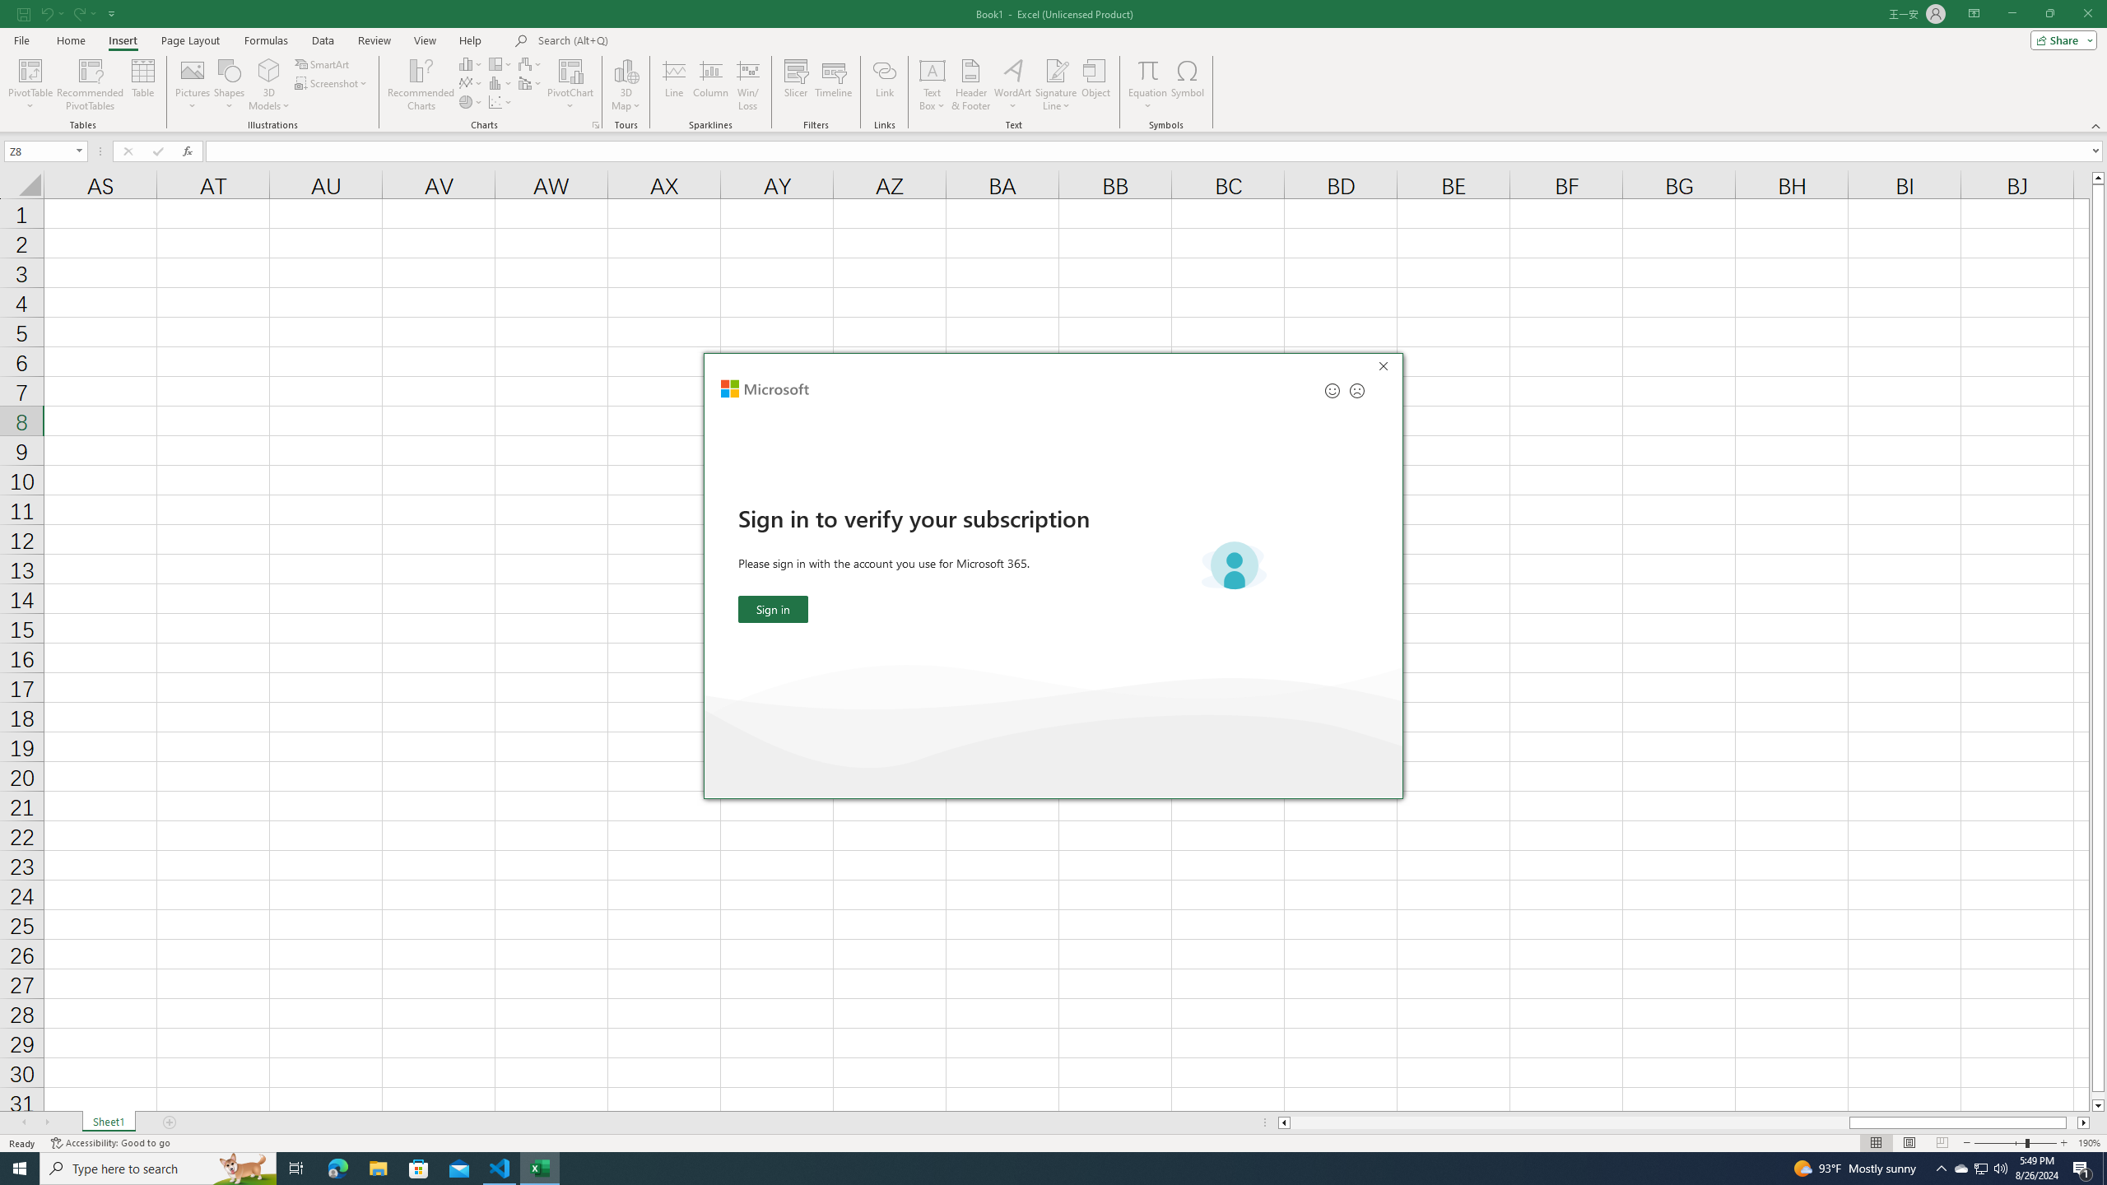  I want to click on Class: NetUIScrollBar, so click(1684, 1122).